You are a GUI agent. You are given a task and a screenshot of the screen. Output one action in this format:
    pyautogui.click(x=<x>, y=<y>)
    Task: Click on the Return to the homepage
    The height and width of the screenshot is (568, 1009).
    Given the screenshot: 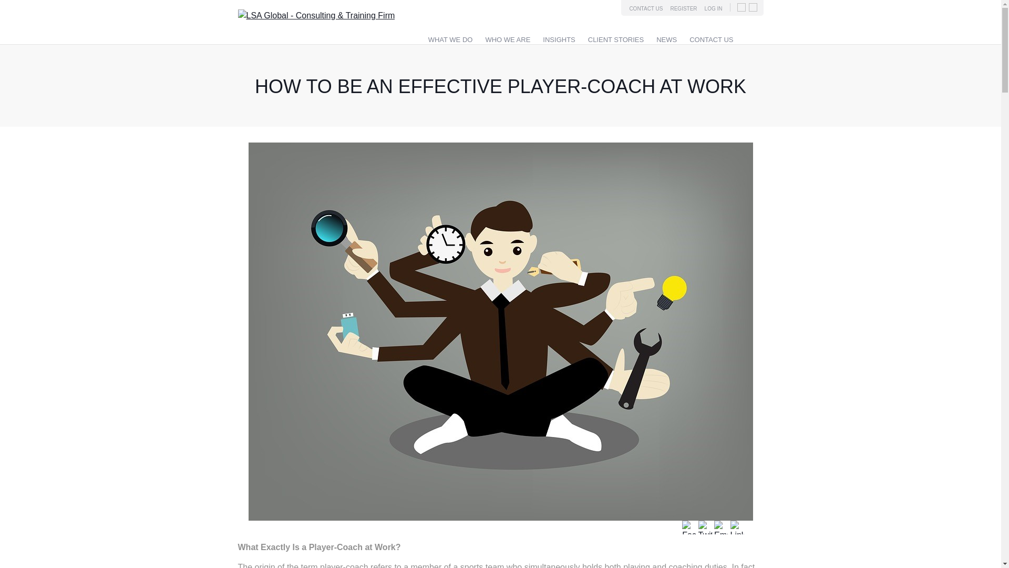 What is the action you would take?
    pyautogui.click(x=315, y=15)
    